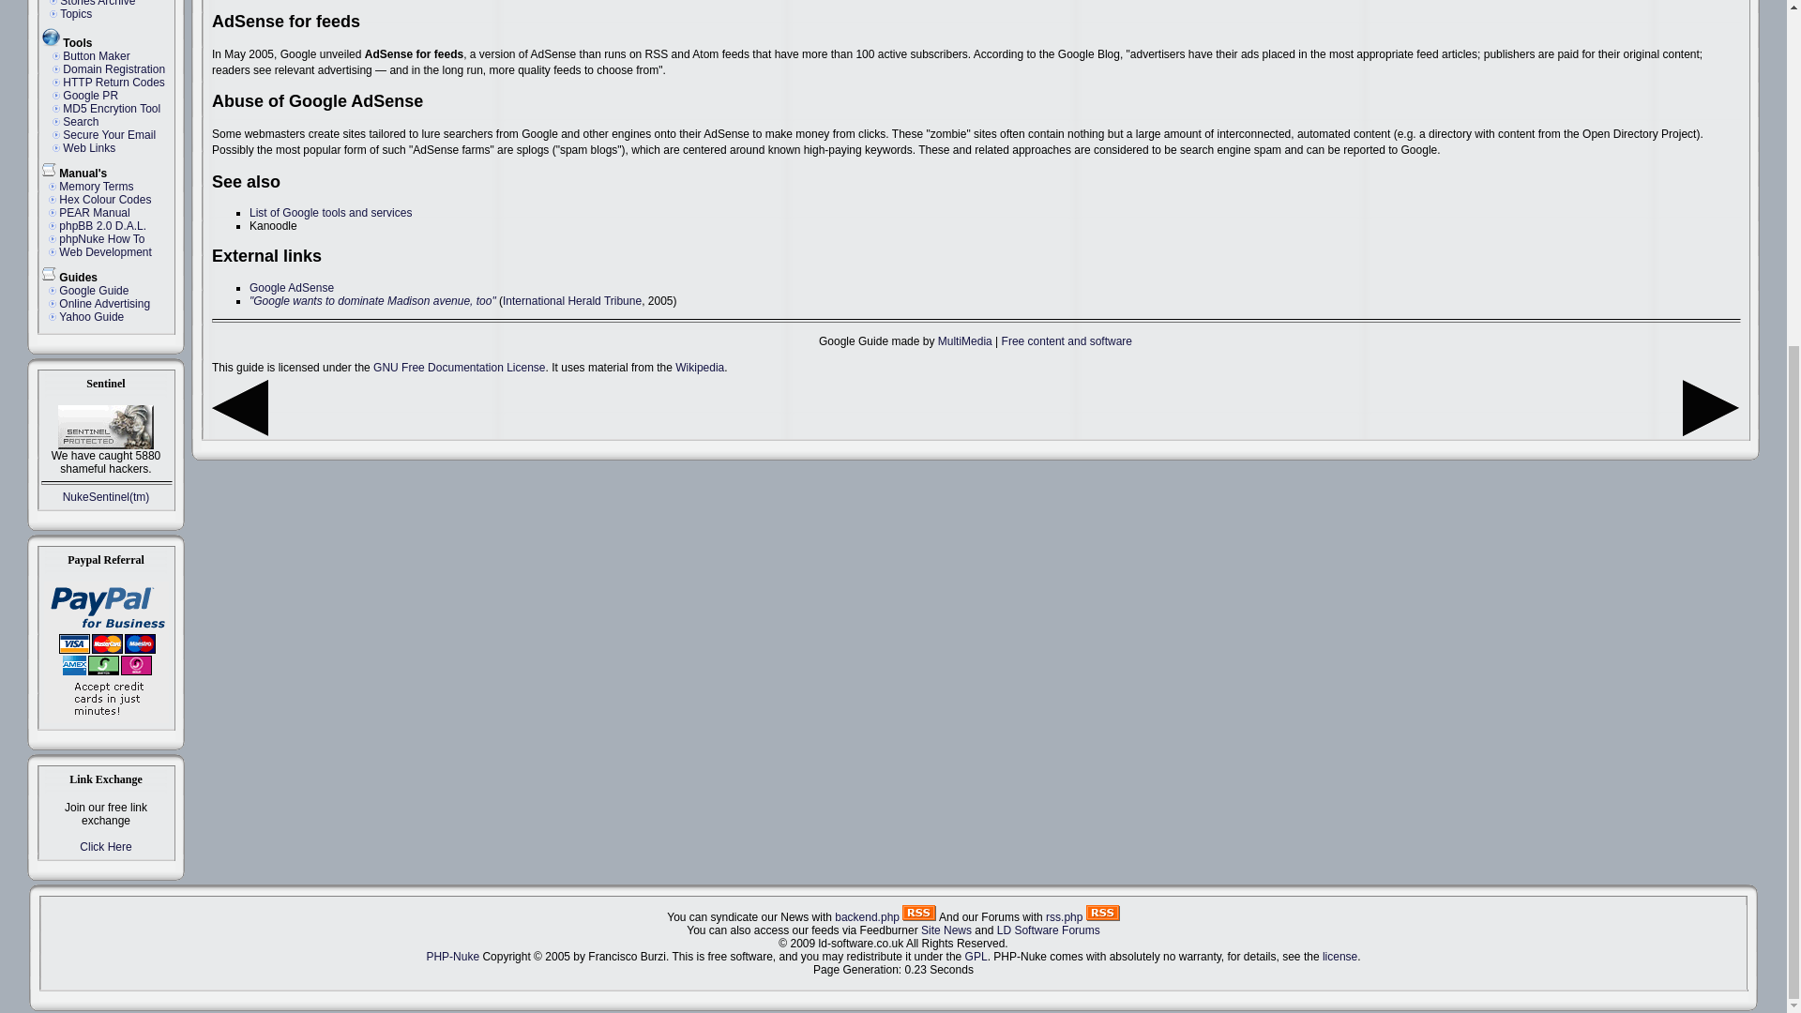 This screenshot has width=1801, height=1013. Describe the element at coordinates (96, 55) in the screenshot. I see `Button Maker` at that location.